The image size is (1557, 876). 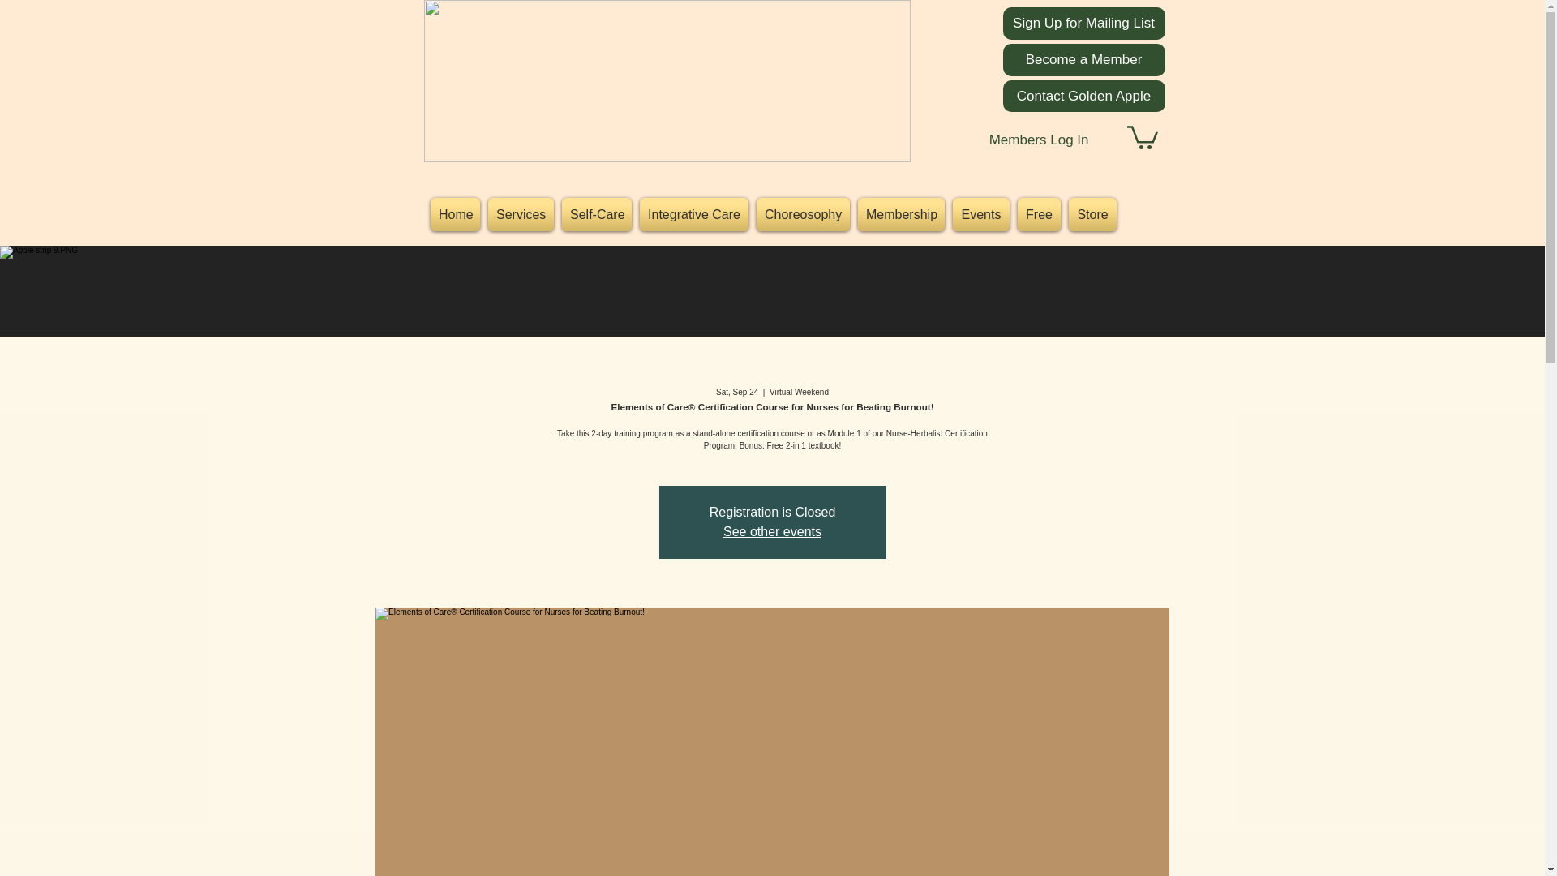 I want to click on Sign Up for Mailing List, so click(x=1083, y=23).